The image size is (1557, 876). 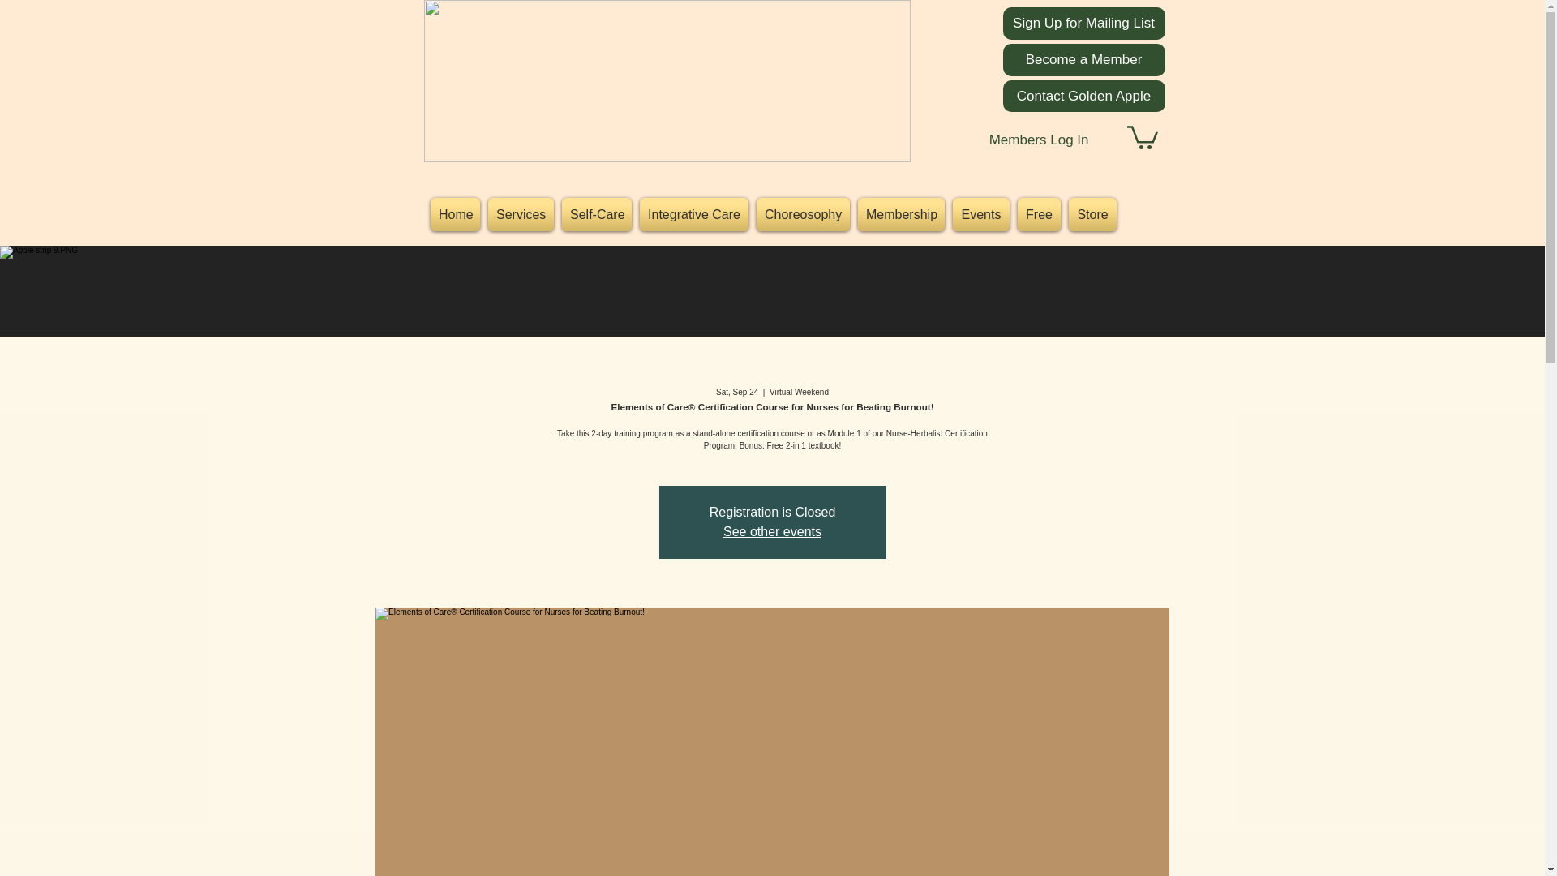 I want to click on Sign Up for Mailing List, so click(x=1083, y=23).